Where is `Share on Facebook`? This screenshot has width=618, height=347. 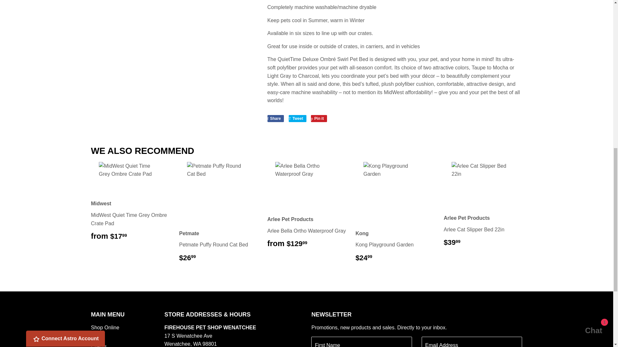
Share on Facebook is located at coordinates (275, 118).